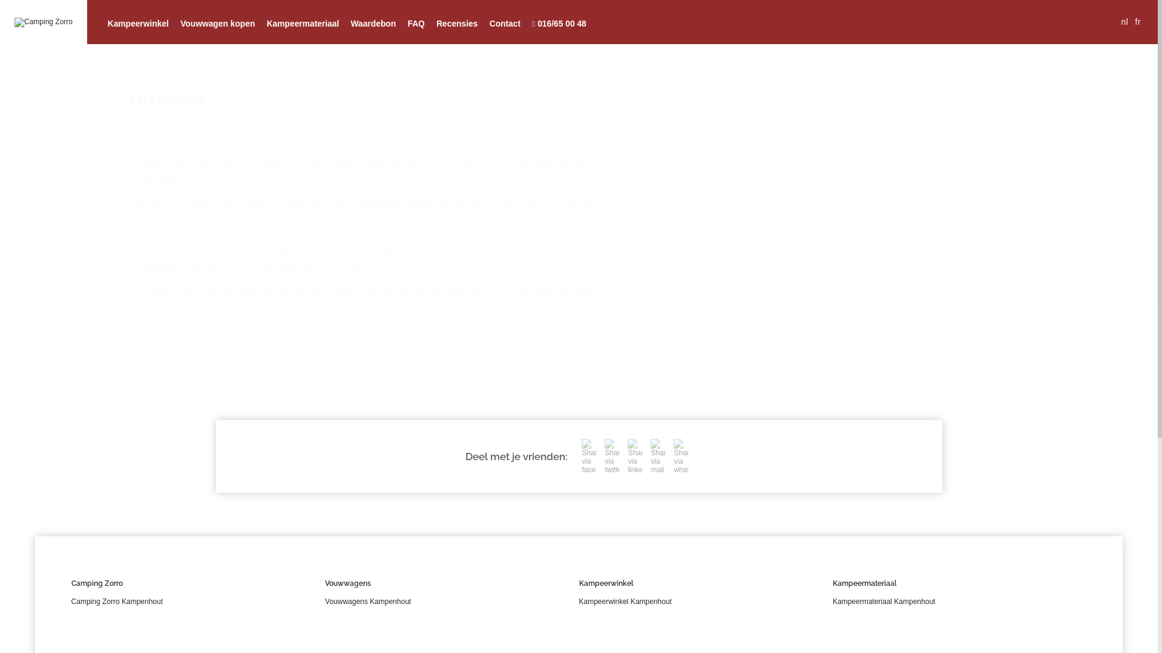 The width and height of the screenshot is (1162, 653). I want to click on Camping Zorro, so click(44, 22).